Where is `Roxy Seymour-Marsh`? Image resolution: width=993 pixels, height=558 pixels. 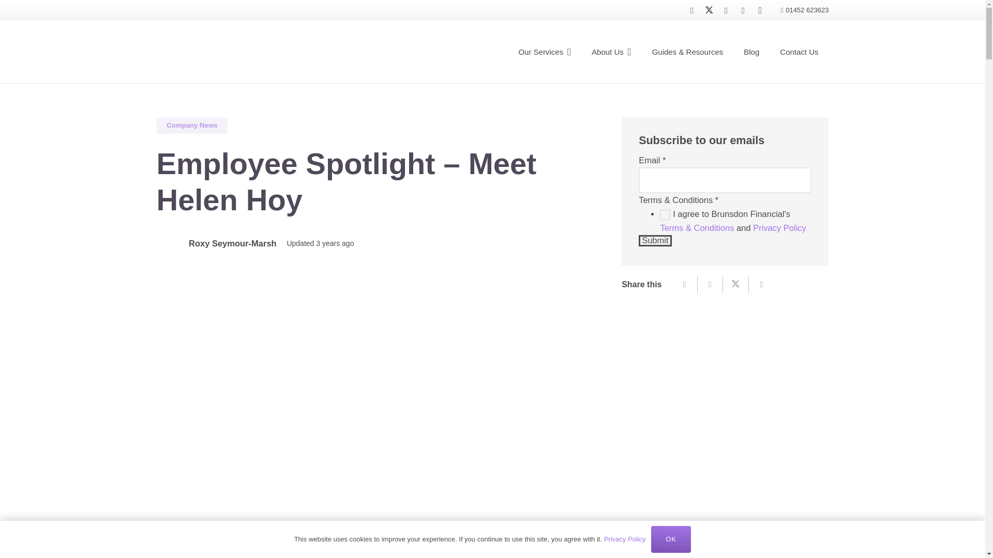
Roxy Seymour-Marsh is located at coordinates (233, 243).